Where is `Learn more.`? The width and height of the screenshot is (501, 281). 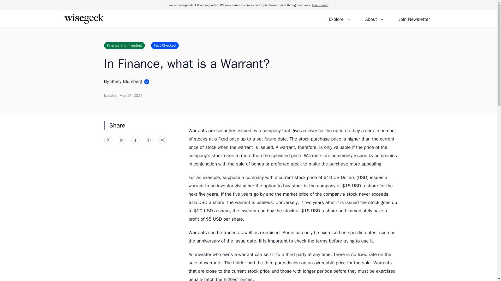 Learn more. is located at coordinates (320, 5).